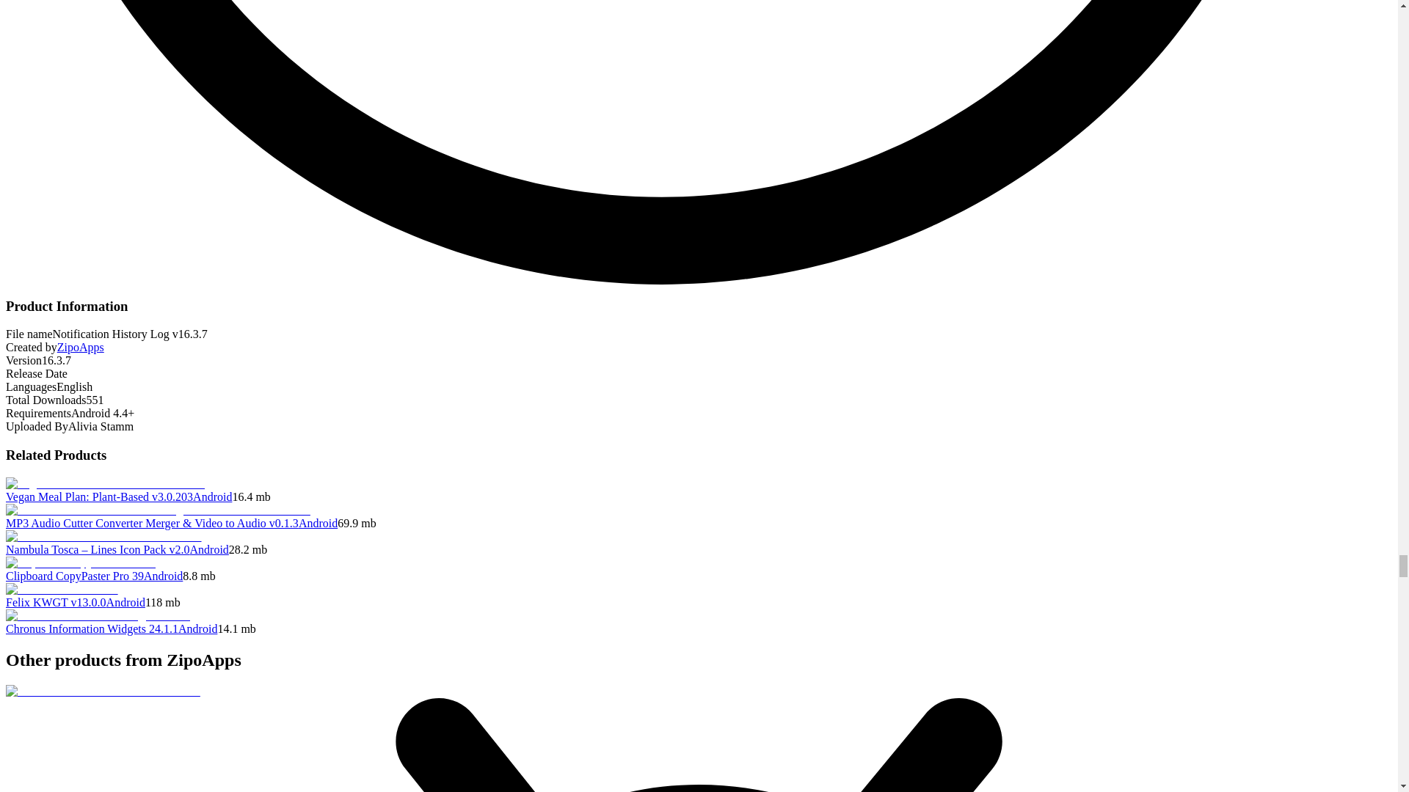 This screenshot has height=792, width=1409. What do you see at coordinates (99, 496) in the screenshot?
I see `Vegan Meal Plan: Plant-Based v3.0.203` at bounding box center [99, 496].